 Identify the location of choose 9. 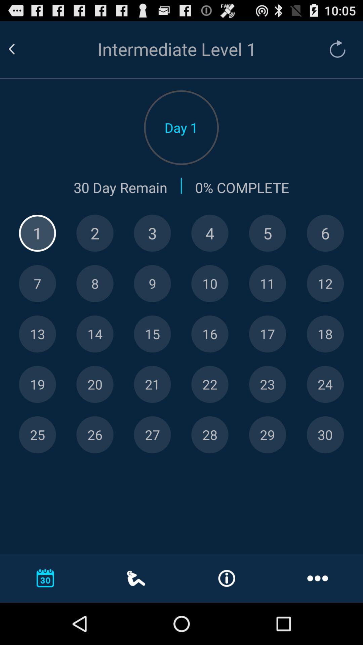
(152, 284).